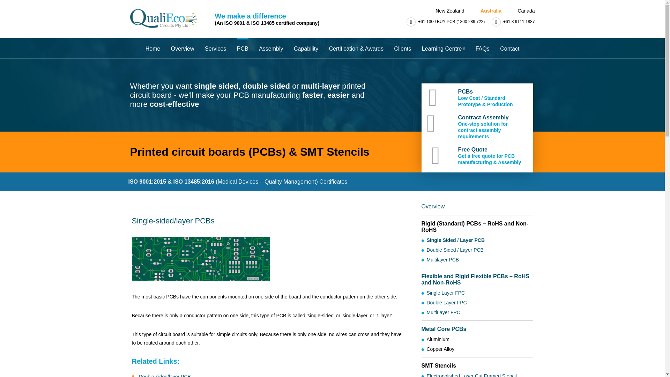 The width and height of the screenshot is (670, 377). I want to click on Multilayer PCB, so click(442, 259).